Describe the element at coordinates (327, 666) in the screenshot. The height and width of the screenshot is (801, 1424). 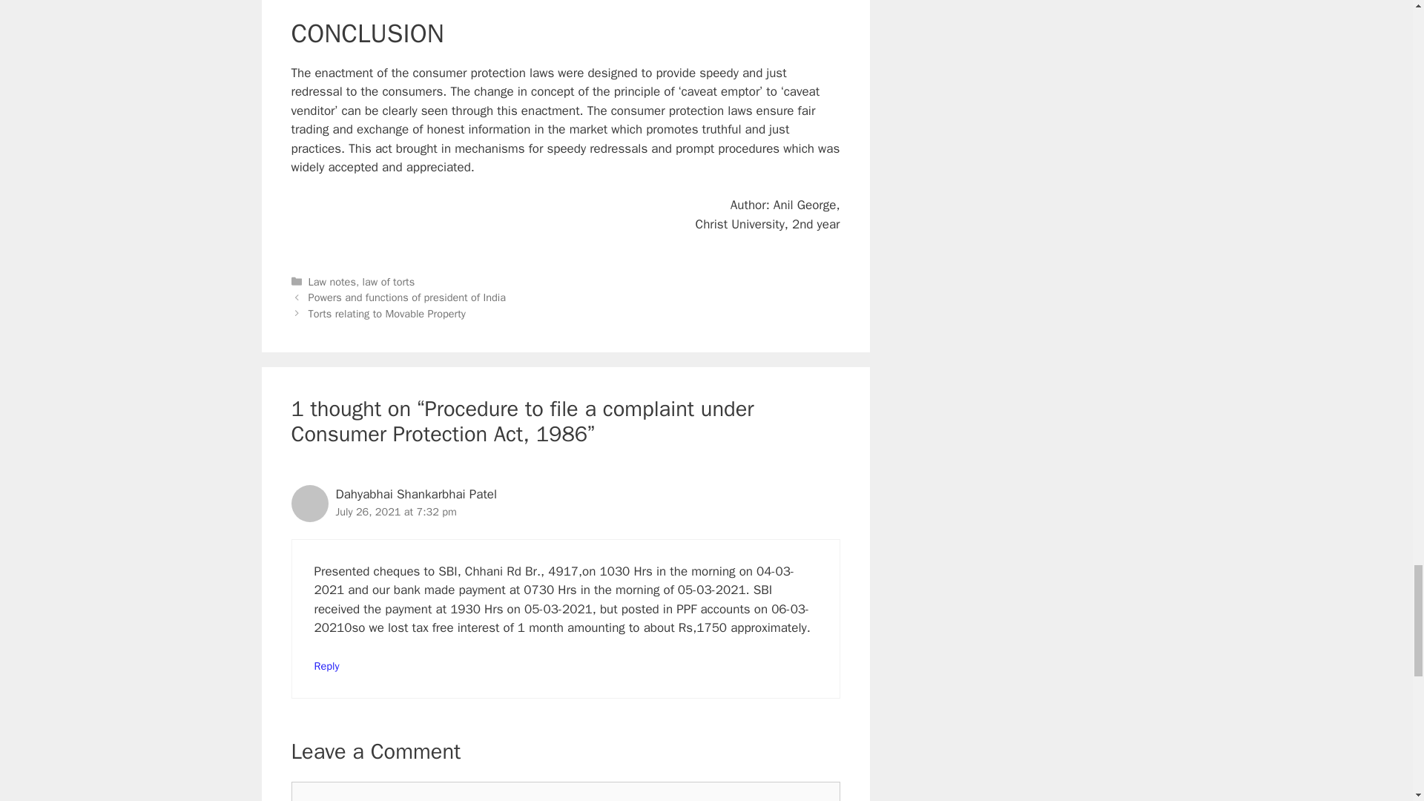
I see `Reply` at that location.